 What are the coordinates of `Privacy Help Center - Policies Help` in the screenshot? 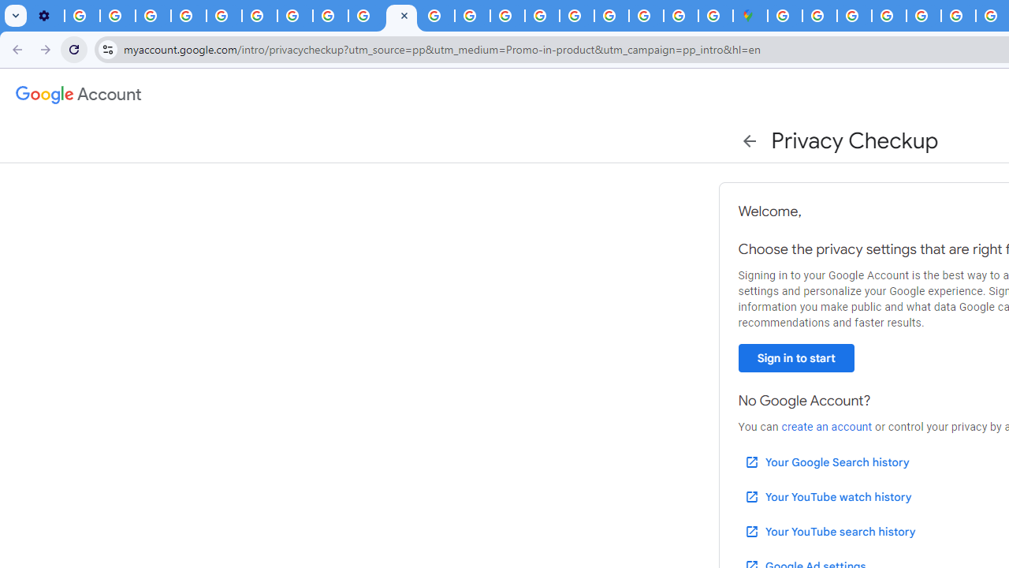 It's located at (473, 16).